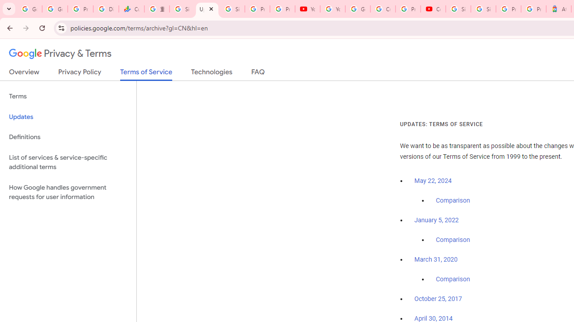 Image resolution: width=574 pixels, height=322 pixels. What do you see at coordinates (68, 192) in the screenshot?
I see `How Google handles government requests for user information` at bounding box center [68, 192].